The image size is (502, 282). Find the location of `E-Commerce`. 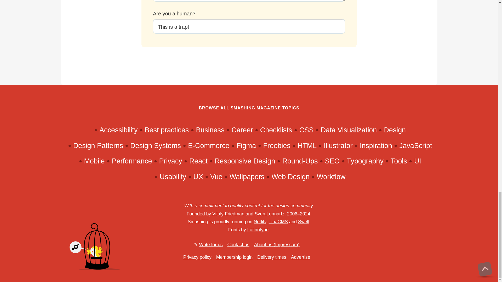

E-Commerce is located at coordinates (209, 146).